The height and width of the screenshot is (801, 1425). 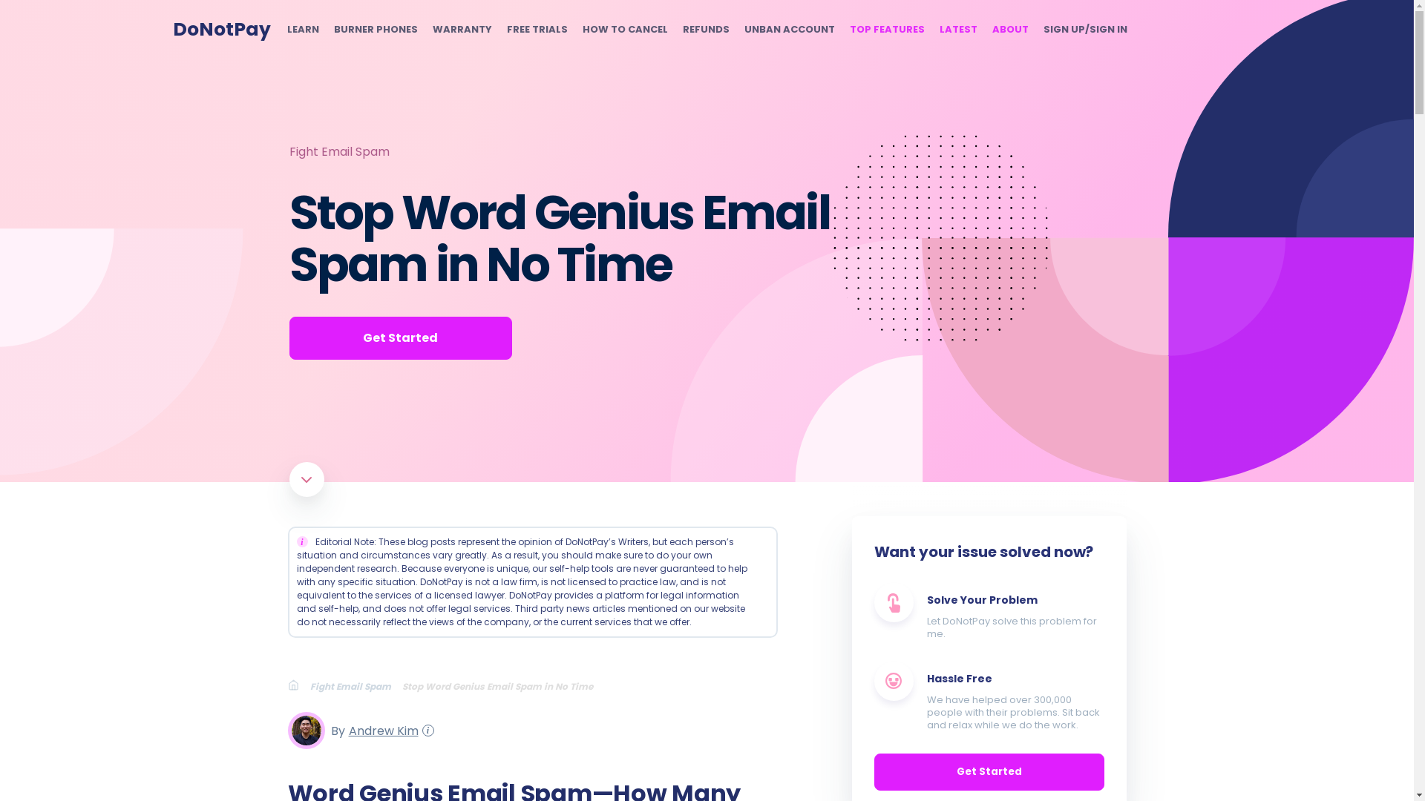 What do you see at coordinates (400, 337) in the screenshot?
I see `Get Started` at bounding box center [400, 337].